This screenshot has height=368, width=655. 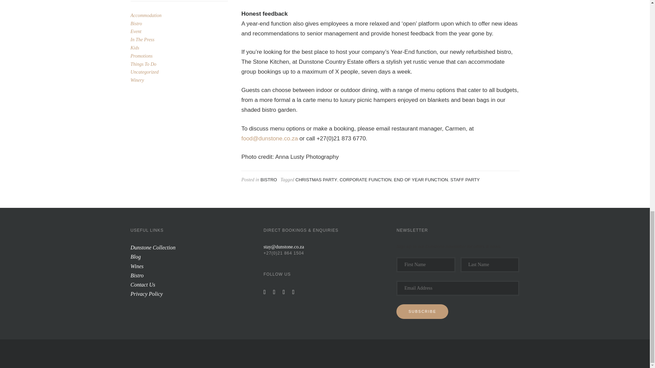 I want to click on STAFF PARTY, so click(x=465, y=179).